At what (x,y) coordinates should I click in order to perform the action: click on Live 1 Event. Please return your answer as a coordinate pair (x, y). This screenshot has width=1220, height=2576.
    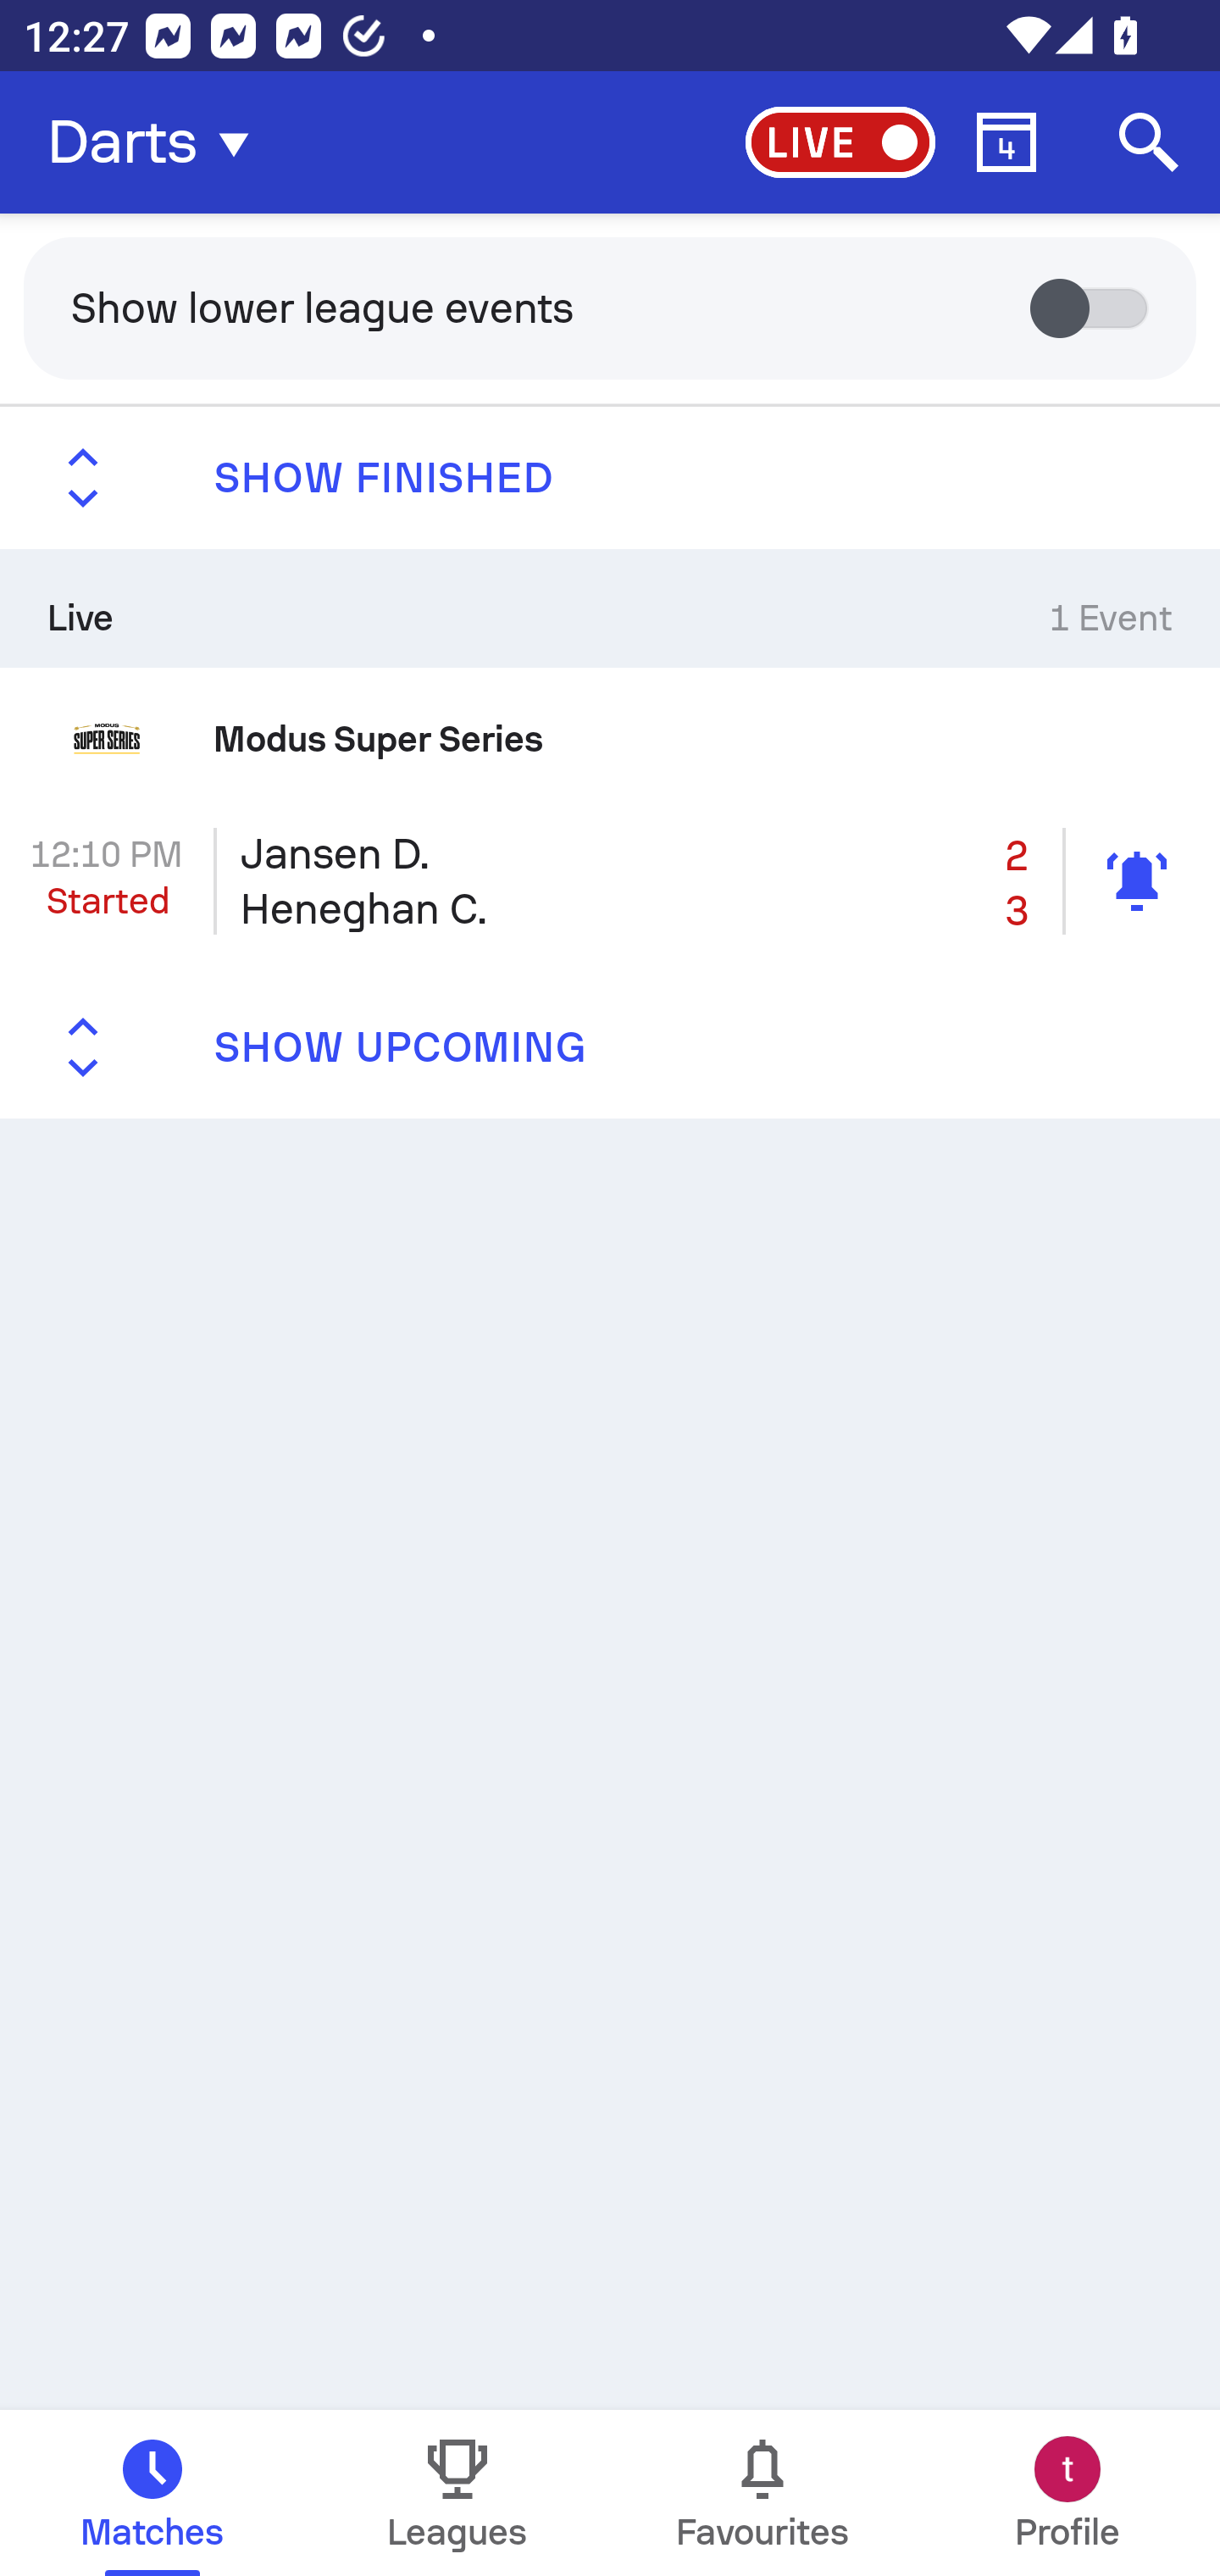
    Looking at the image, I should click on (610, 608).